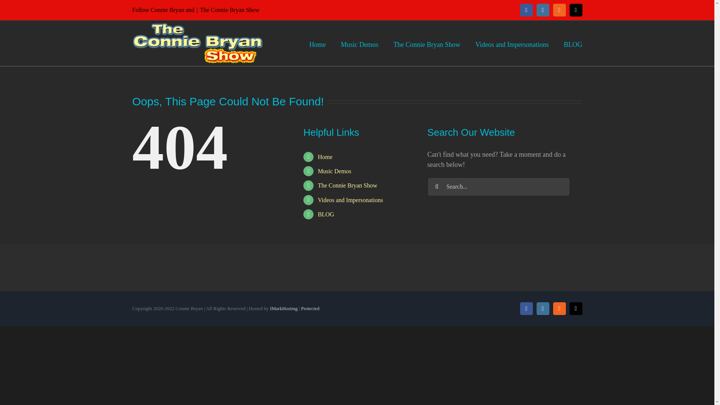 The height and width of the screenshot is (405, 720). What do you see at coordinates (426, 43) in the screenshot?
I see `The Connie Bryan Show` at bounding box center [426, 43].